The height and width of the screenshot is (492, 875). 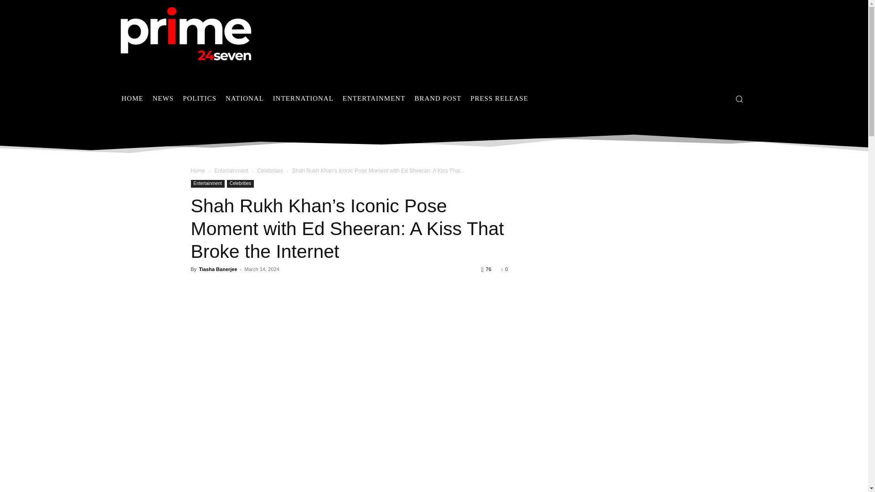 I want to click on BRAND POST, so click(x=437, y=98).